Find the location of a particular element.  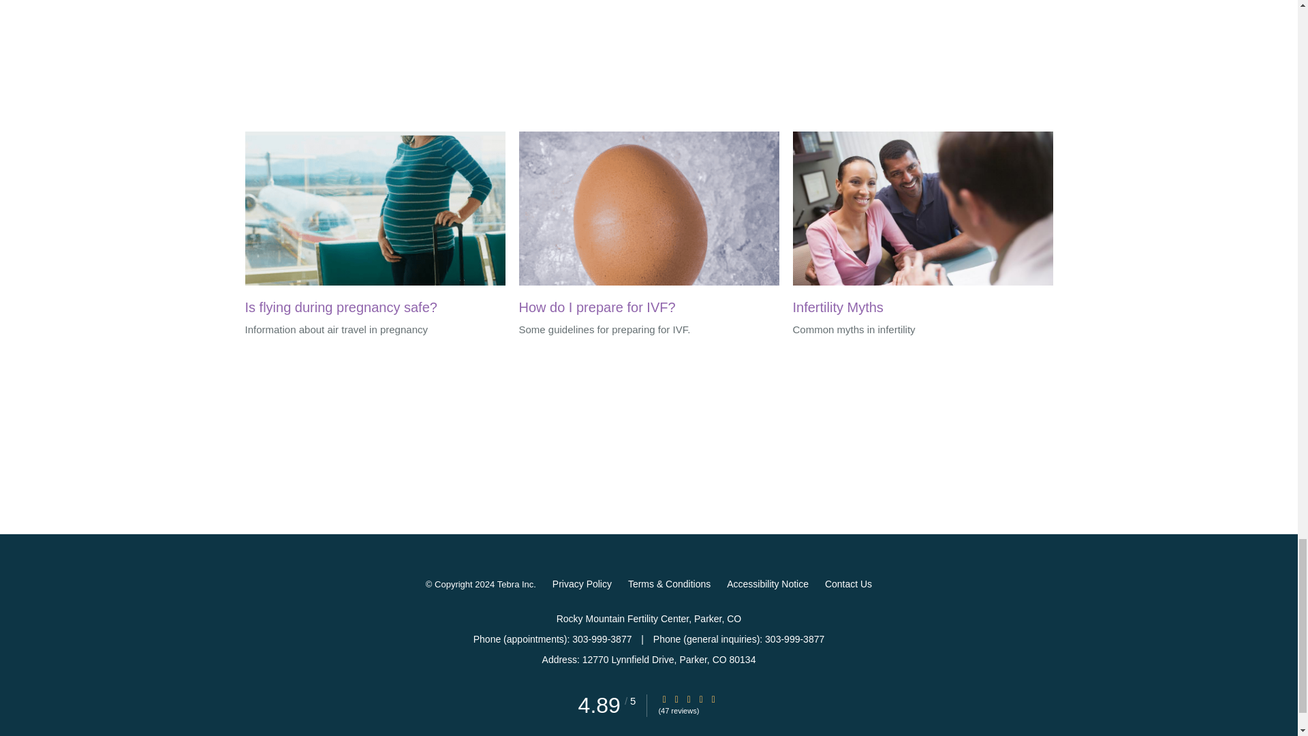

Star Rating is located at coordinates (700, 699).